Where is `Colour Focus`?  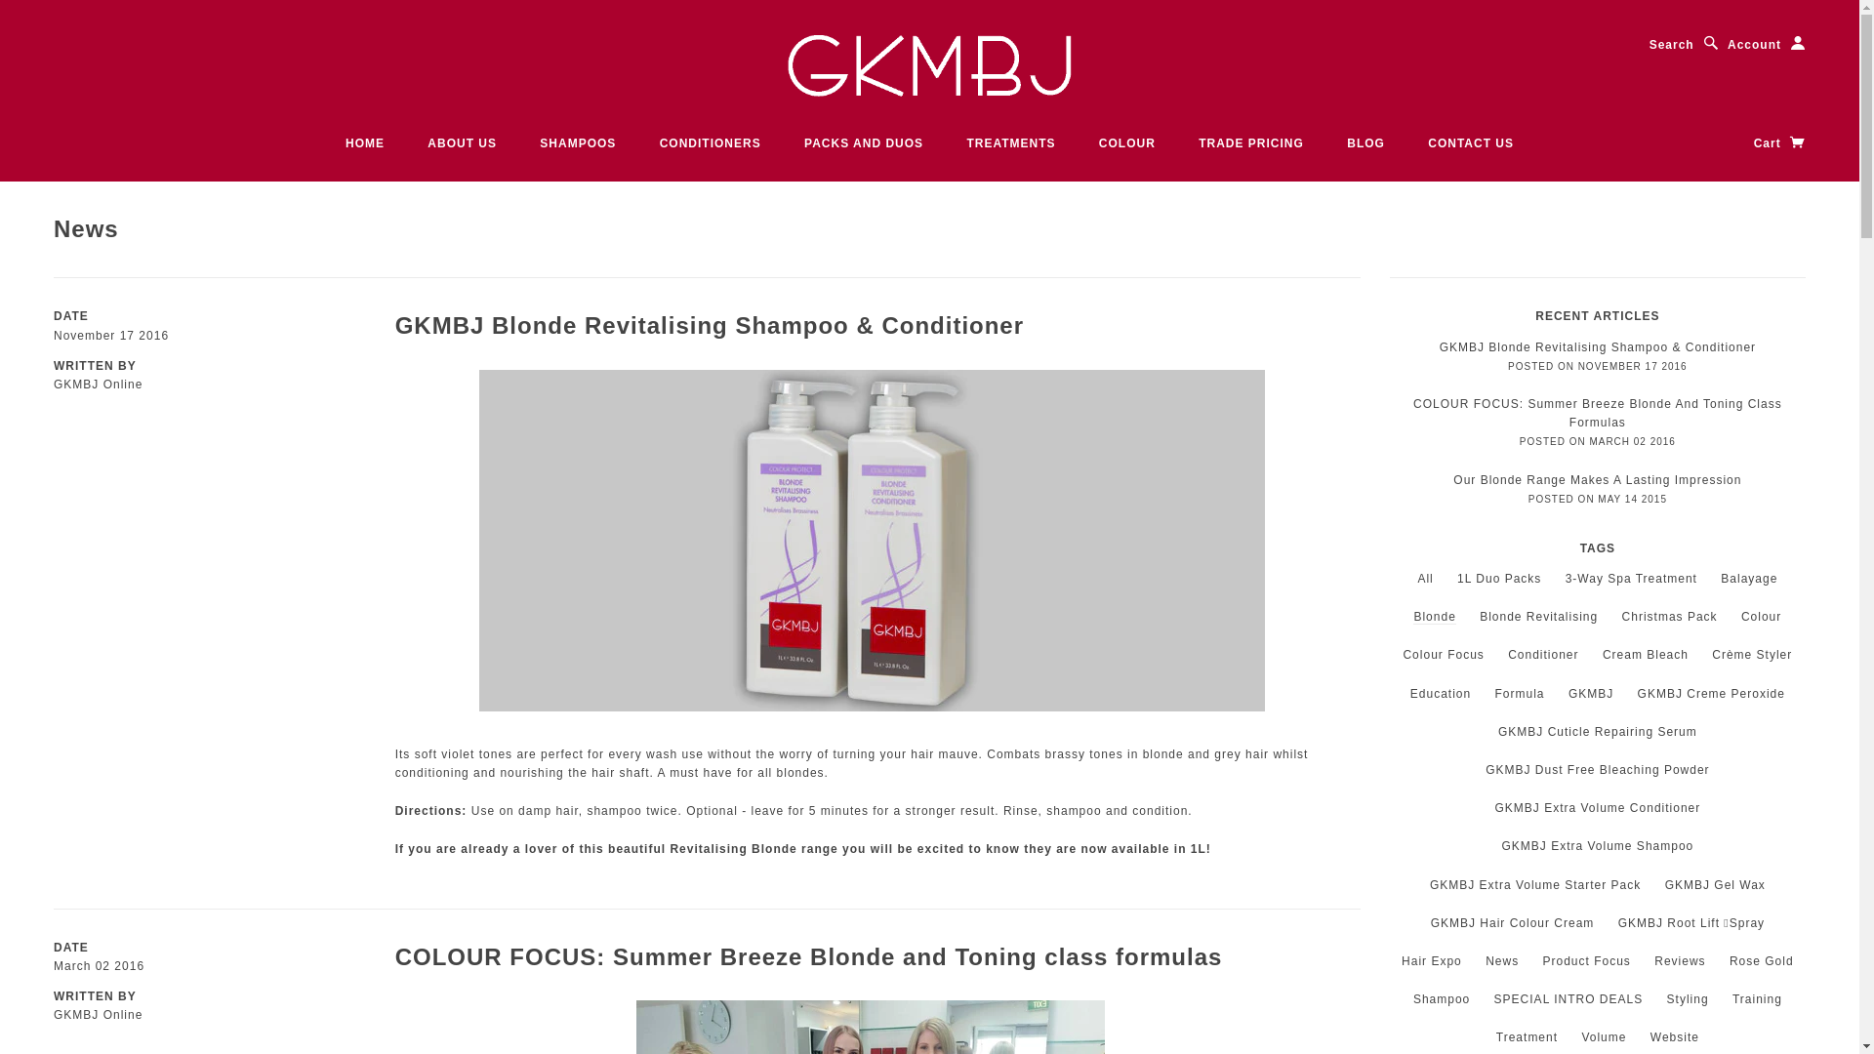 Colour Focus is located at coordinates (1443, 655).